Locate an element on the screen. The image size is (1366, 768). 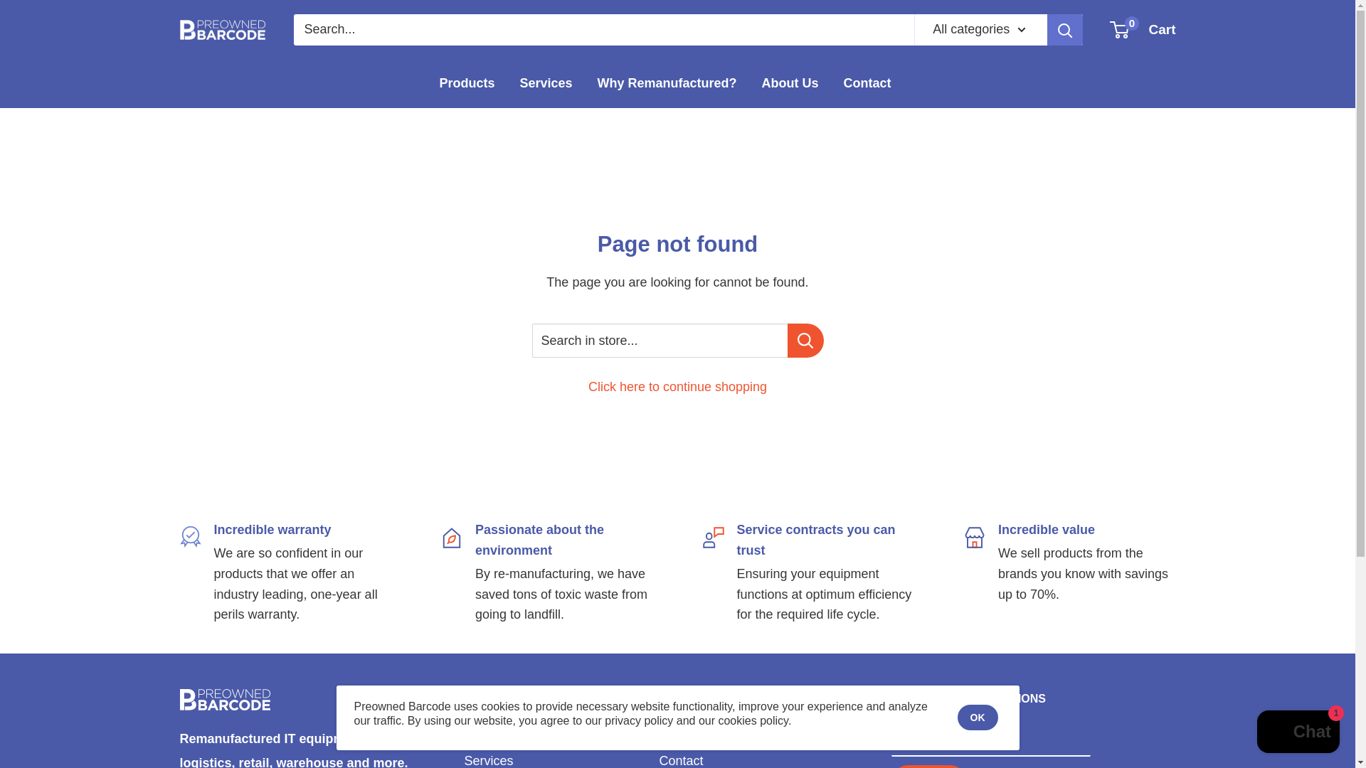
Products is located at coordinates (555, 729).